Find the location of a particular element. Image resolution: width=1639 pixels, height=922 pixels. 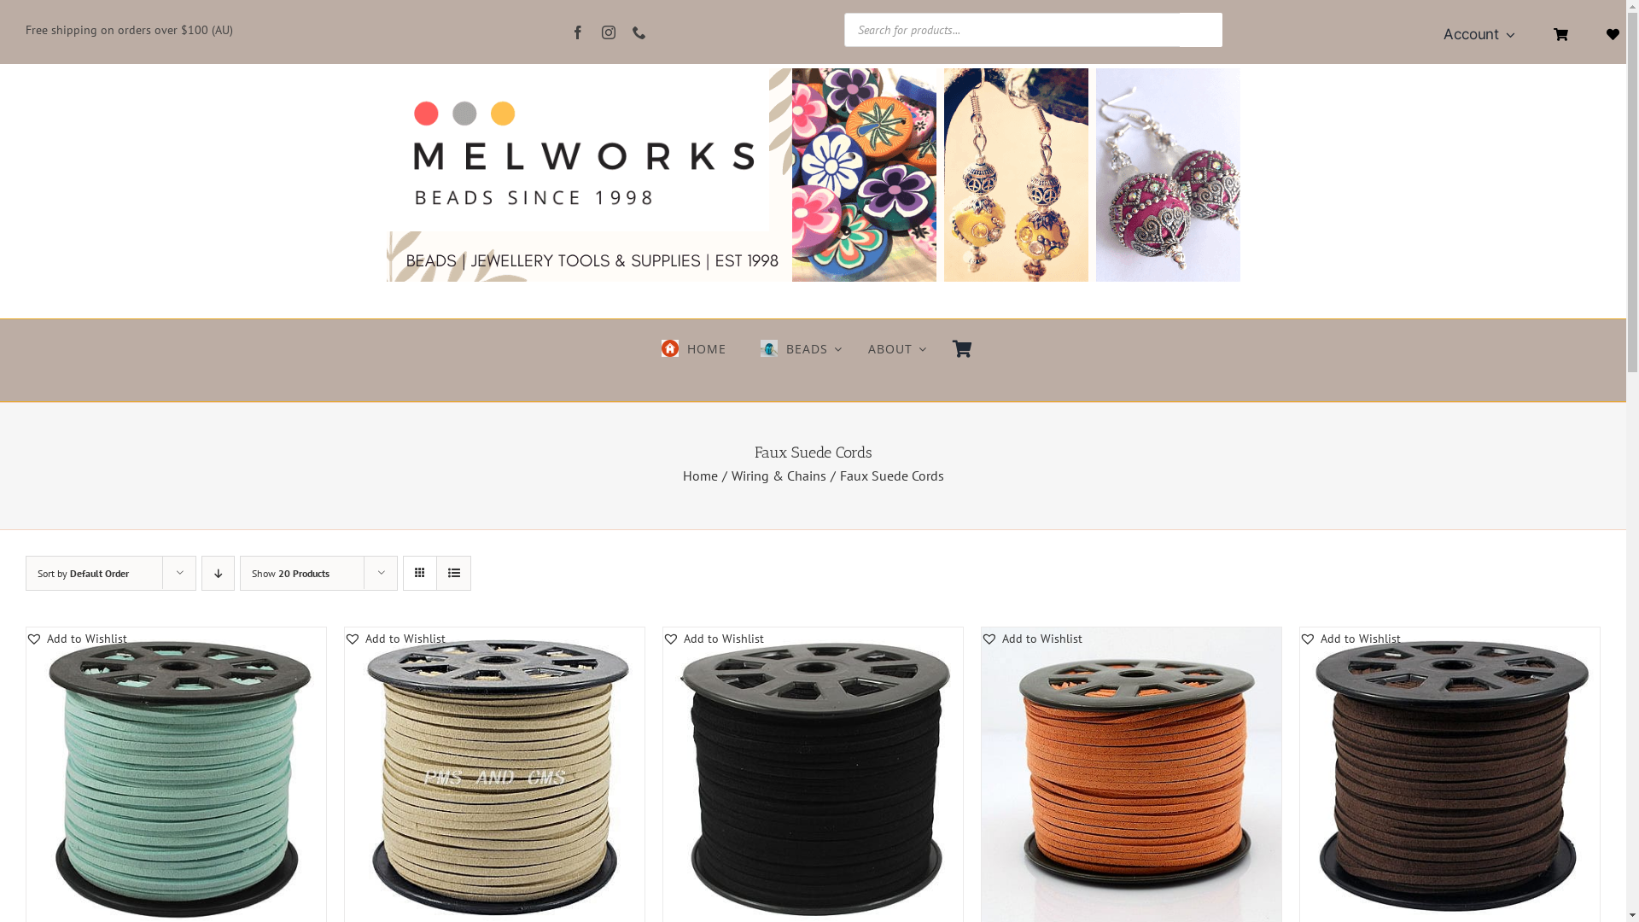

Facebook is located at coordinates (578, 32).